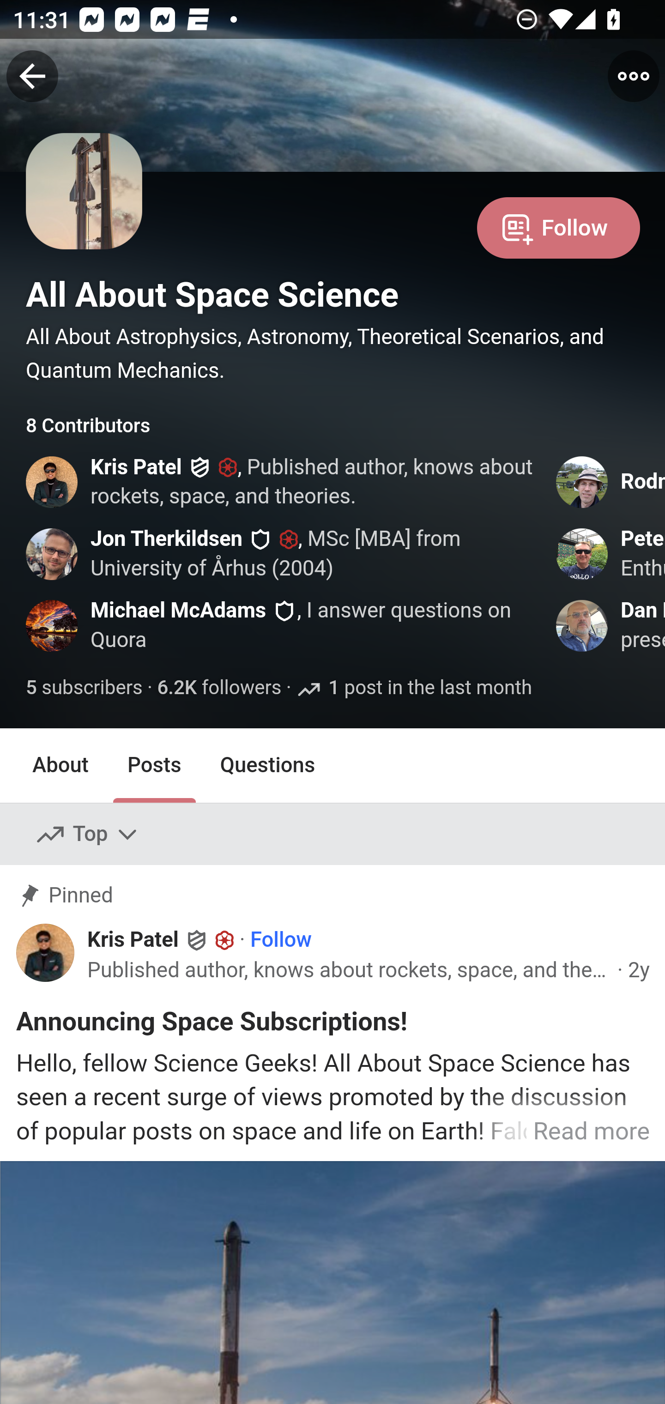 This screenshot has height=1404, width=665. Describe the element at coordinates (212, 295) in the screenshot. I see `All About Space Science` at that location.